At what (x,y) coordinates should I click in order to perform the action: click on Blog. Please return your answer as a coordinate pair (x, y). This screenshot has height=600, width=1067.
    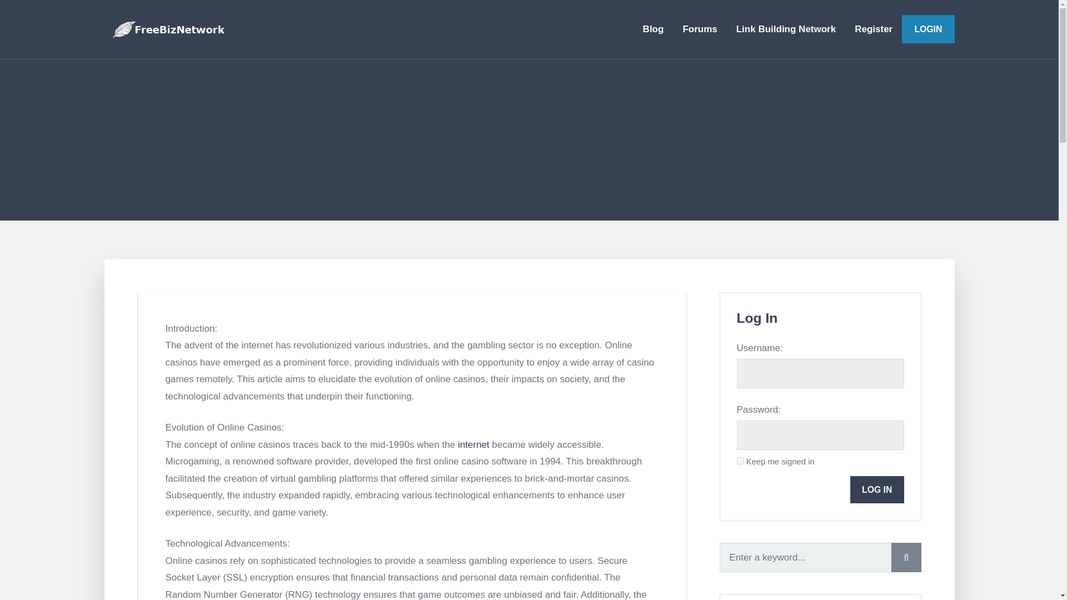
    Looking at the image, I should click on (654, 29).